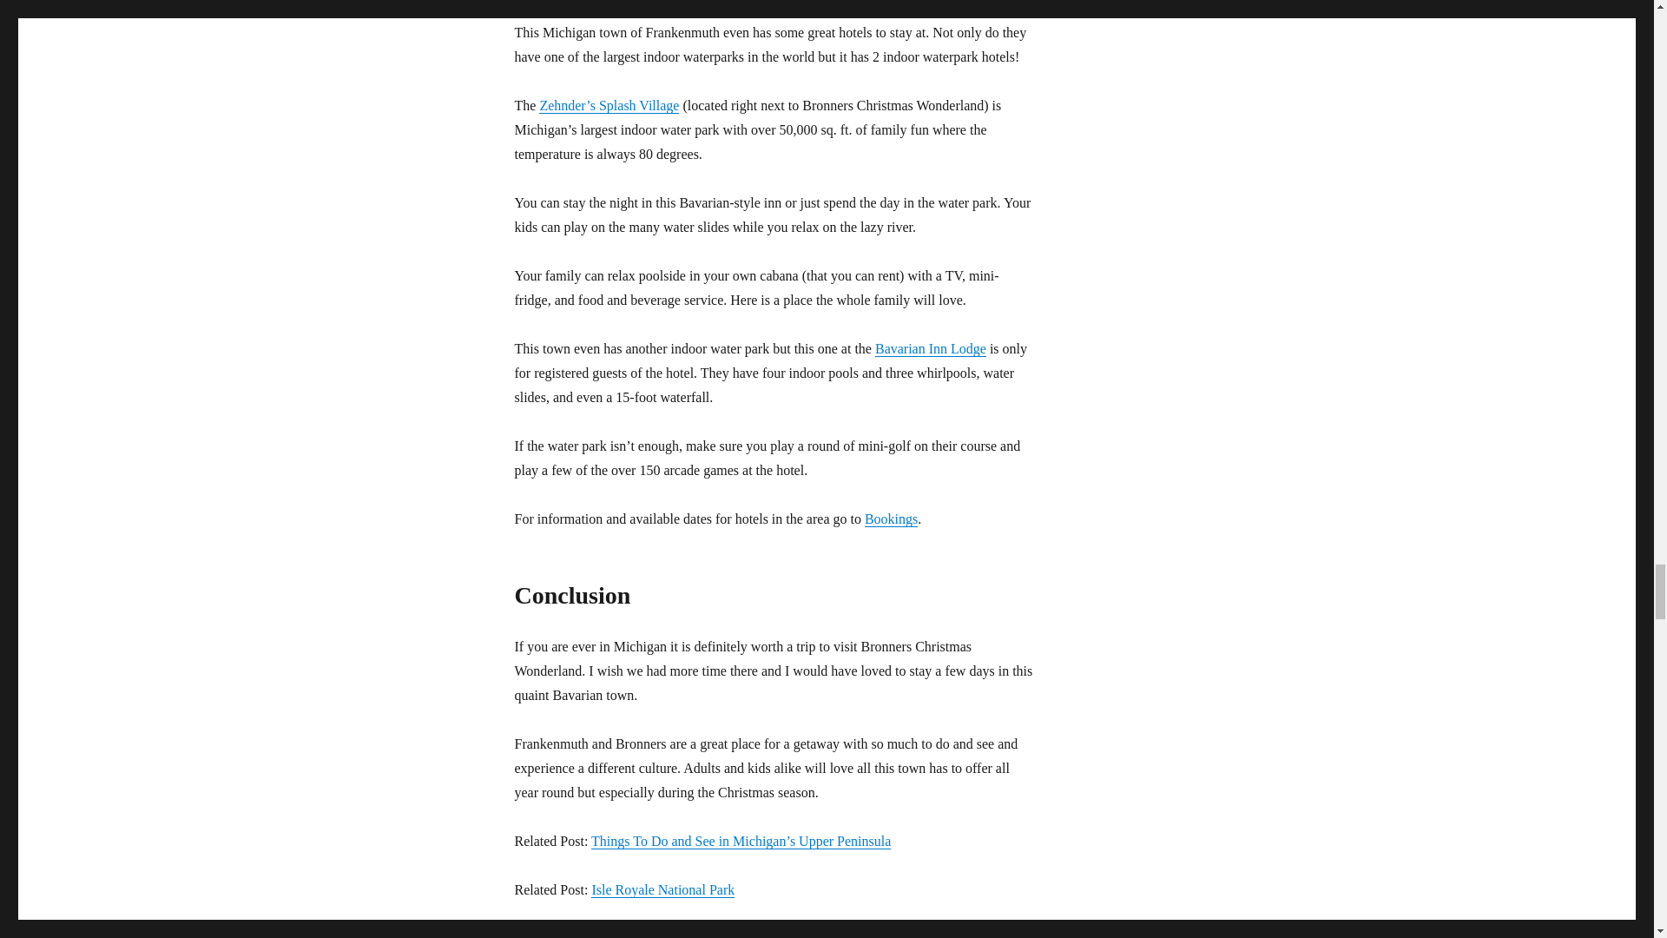 The height and width of the screenshot is (938, 1667). What do you see at coordinates (931, 349) in the screenshot?
I see `Bavarian Inn Lodge` at bounding box center [931, 349].